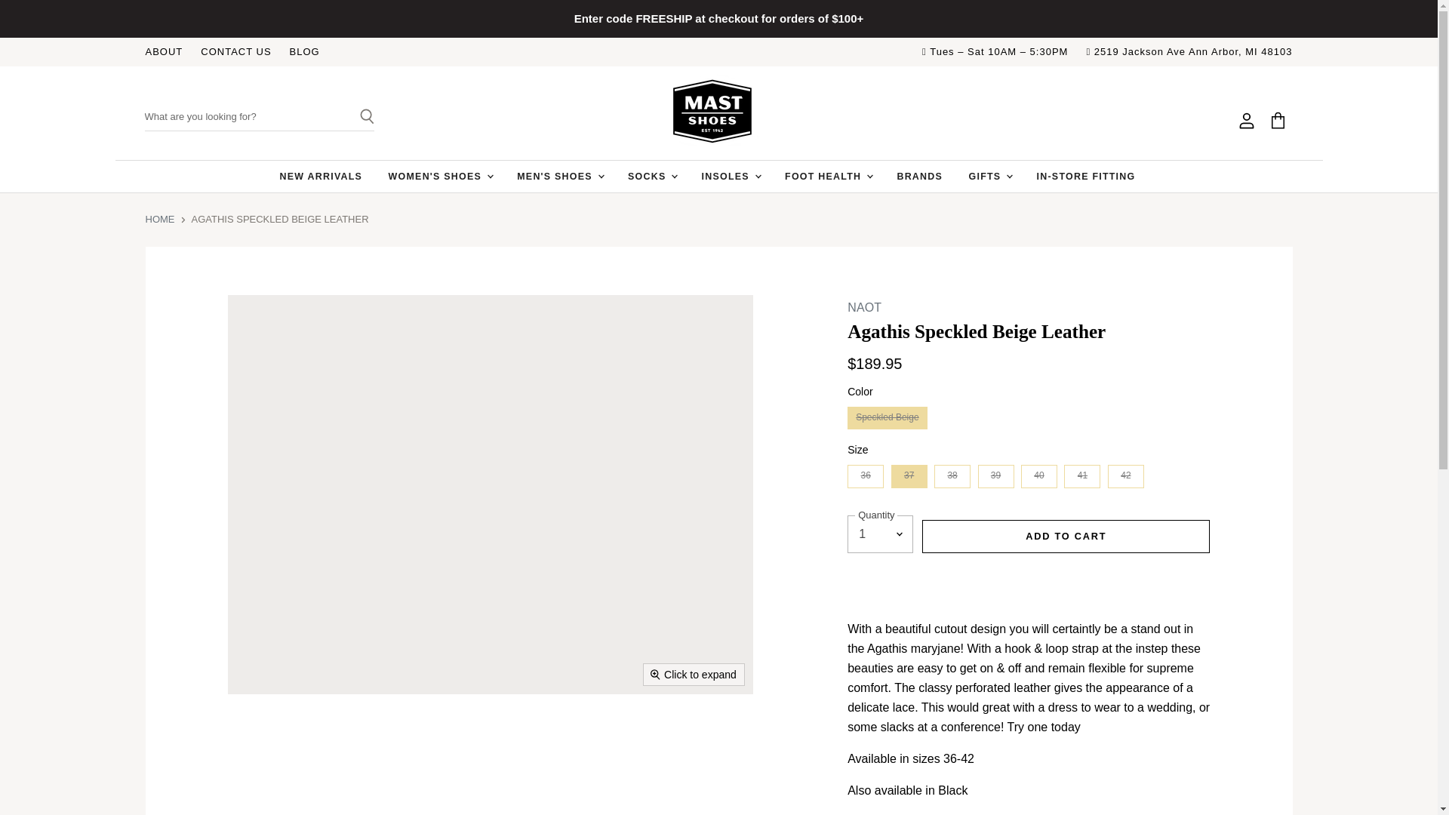 The height and width of the screenshot is (815, 1449). What do you see at coordinates (439, 176) in the screenshot?
I see `WOMEN'S SHOES` at bounding box center [439, 176].